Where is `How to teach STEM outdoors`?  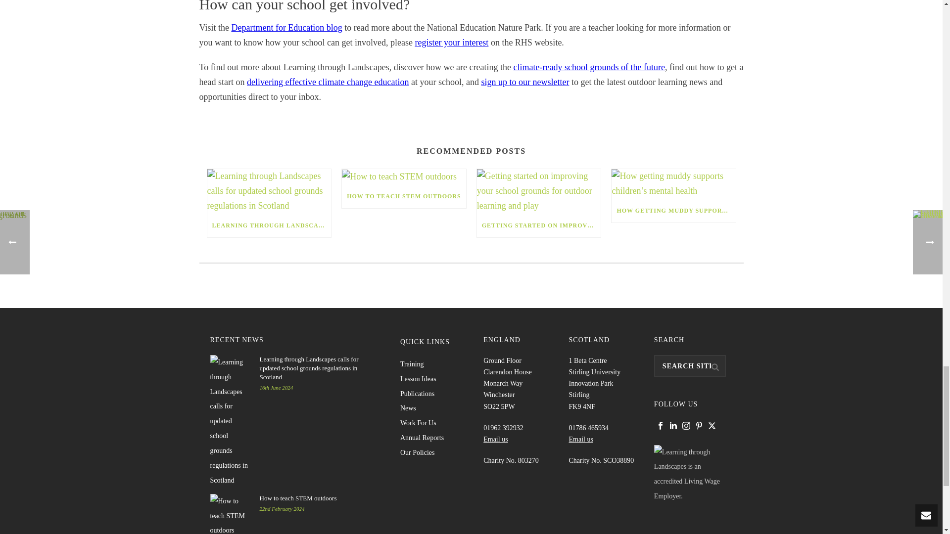
How to teach STEM outdoors is located at coordinates (404, 177).